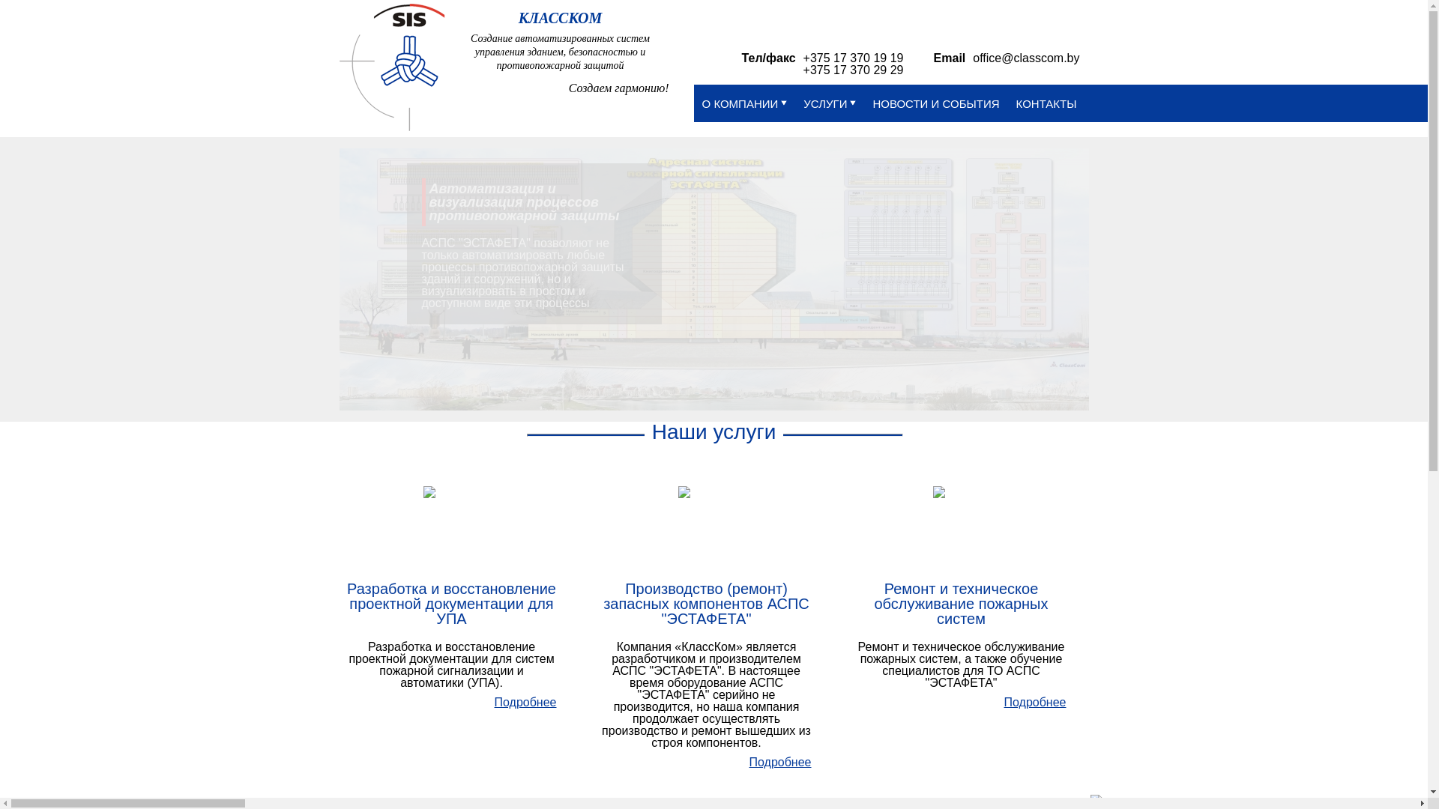 The width and height of the screenshot is (1439, 809). I want to click on 2, so click(613, 393).